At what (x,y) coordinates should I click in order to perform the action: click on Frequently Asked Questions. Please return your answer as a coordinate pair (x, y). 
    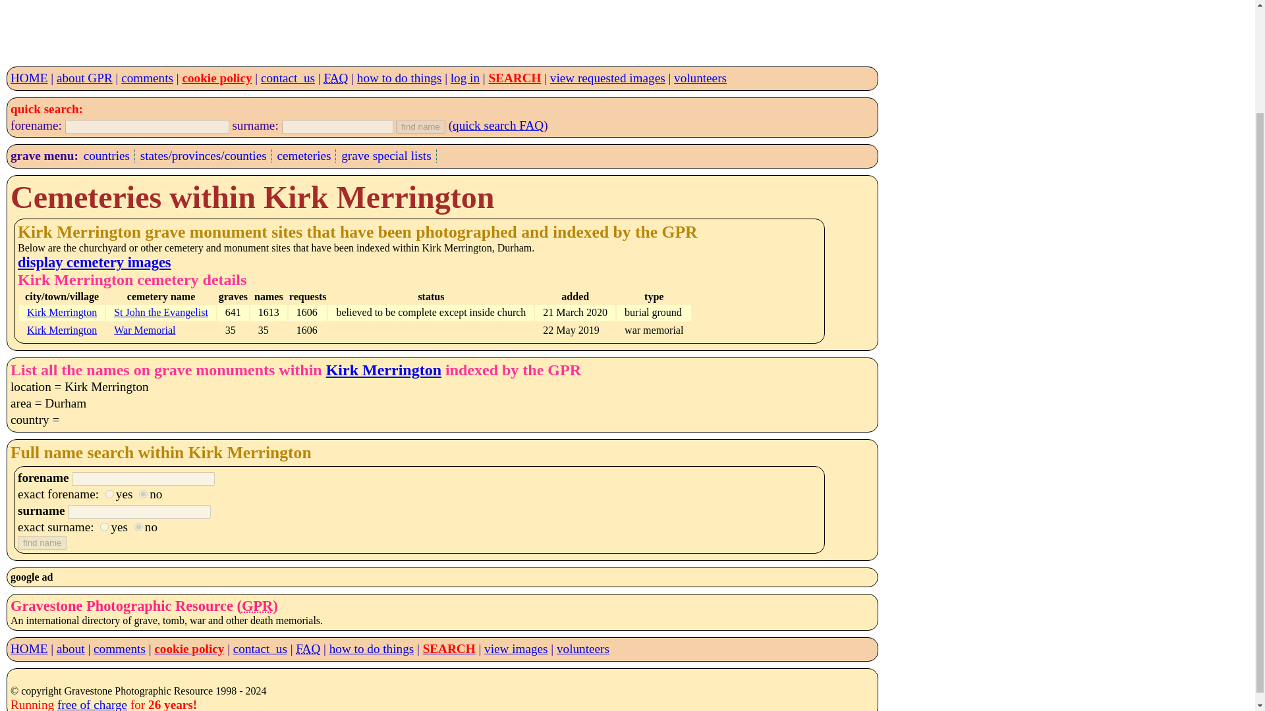
    Looking at the image, I should click on (336, 78).